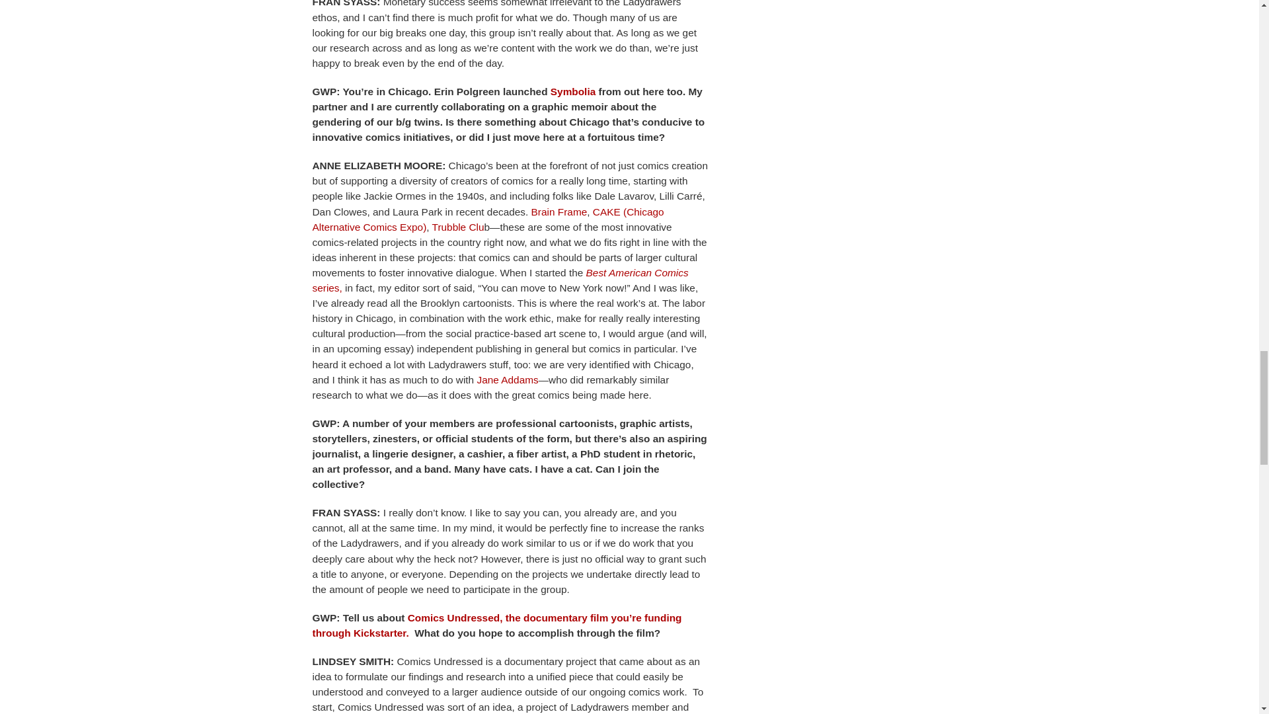 The width and height of the screenshot is (1269, 714). I want to click on Trubble Clu, so click(459, 227).